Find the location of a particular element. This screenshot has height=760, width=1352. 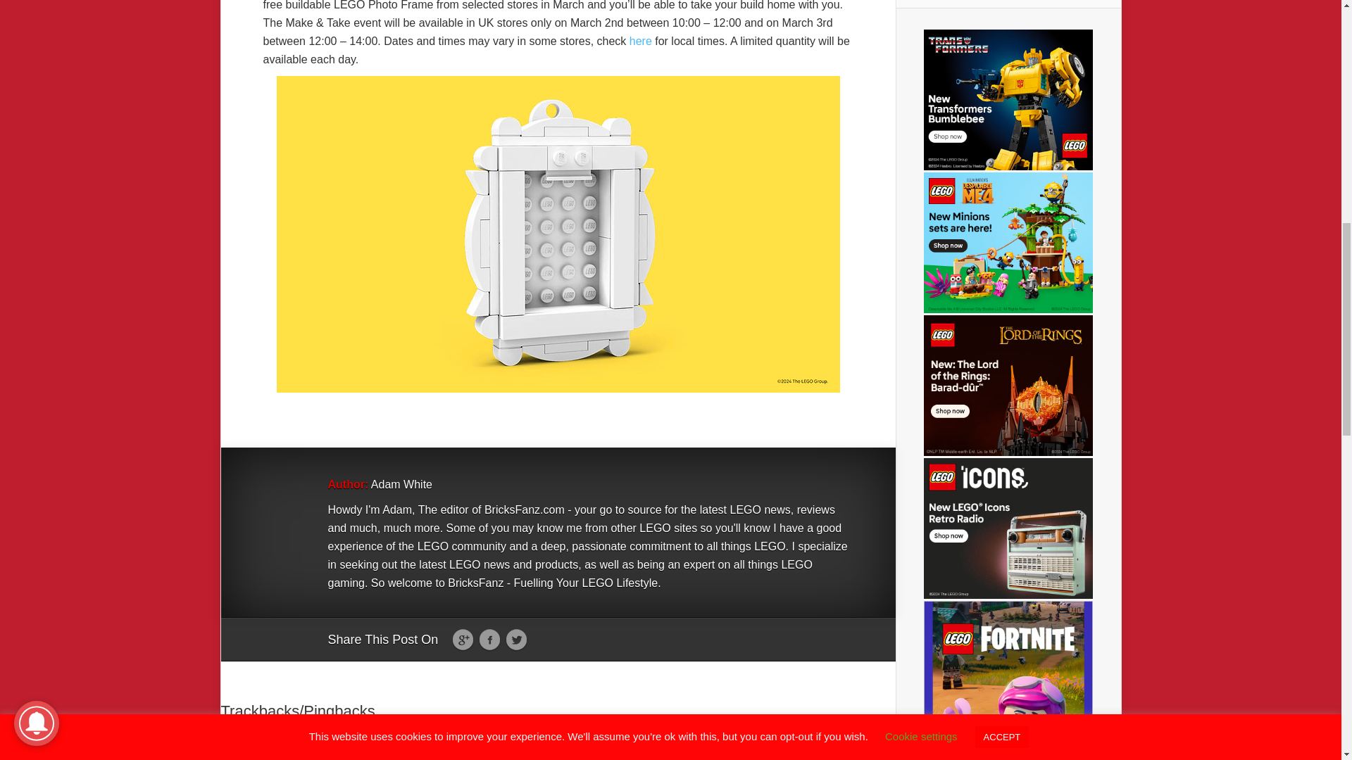

Facebook is located at coordinates (489, 640).